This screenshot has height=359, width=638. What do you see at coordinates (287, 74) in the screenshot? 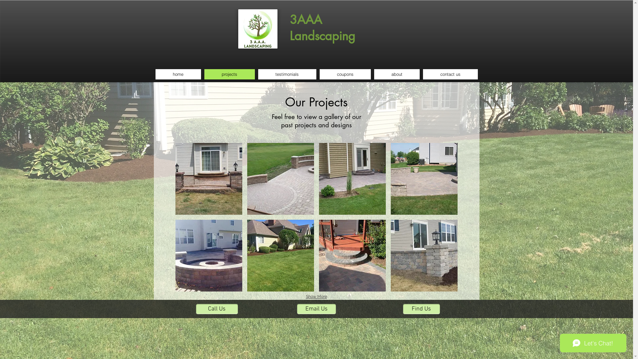
I see `testimonials` at bounding box center [287, 74].